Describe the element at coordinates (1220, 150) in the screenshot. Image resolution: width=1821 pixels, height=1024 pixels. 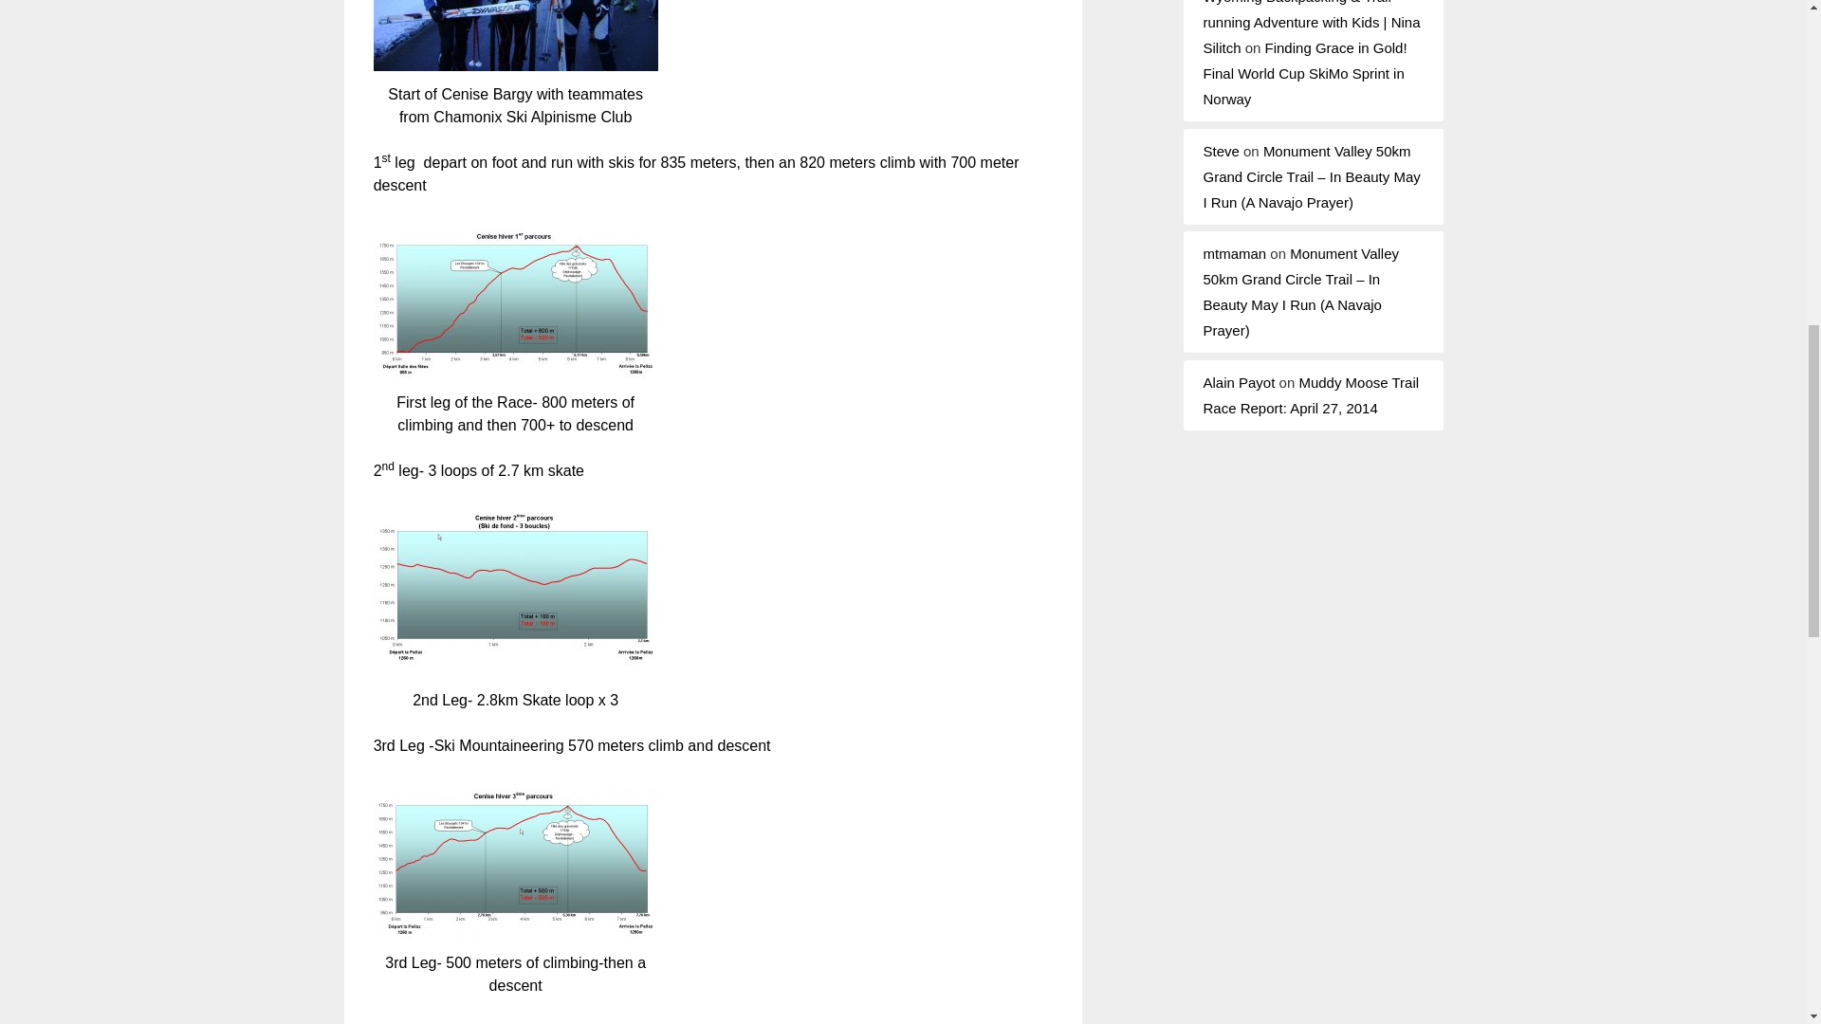
I see `Steve` at that location.